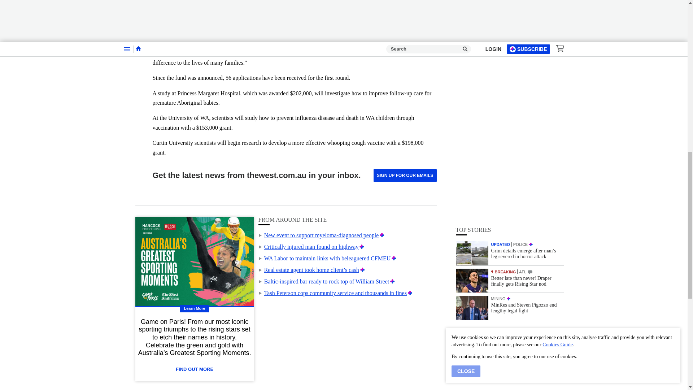 This screenshot has width=693, height=390. Describe the element at coordinates (394, 258) in the screenshot. I see `Premium` at that location.